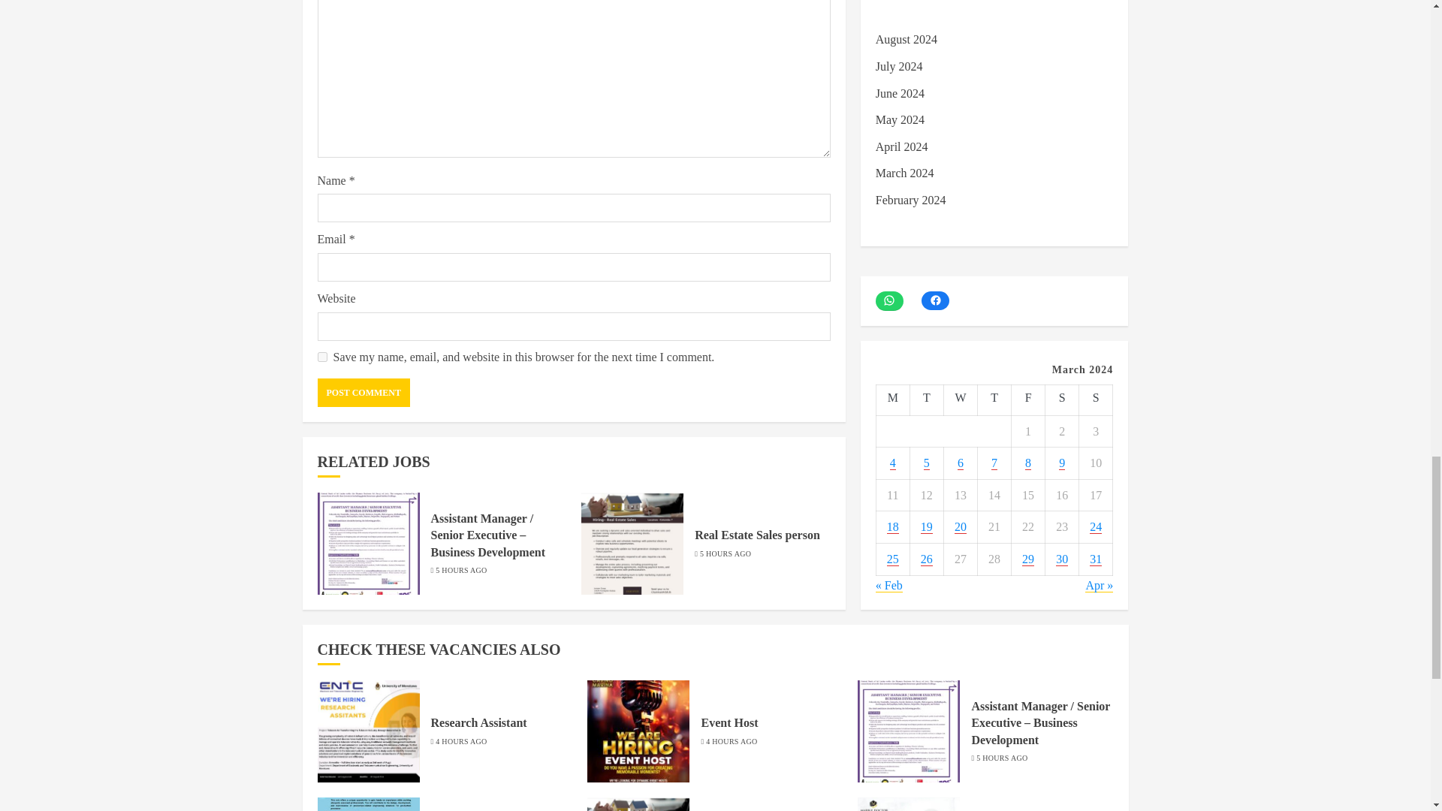 The image size is (1442, 811). What do you see at coordinates (321, 356) in the screenshot?
I see `yes` at bounding box center [321, 356].